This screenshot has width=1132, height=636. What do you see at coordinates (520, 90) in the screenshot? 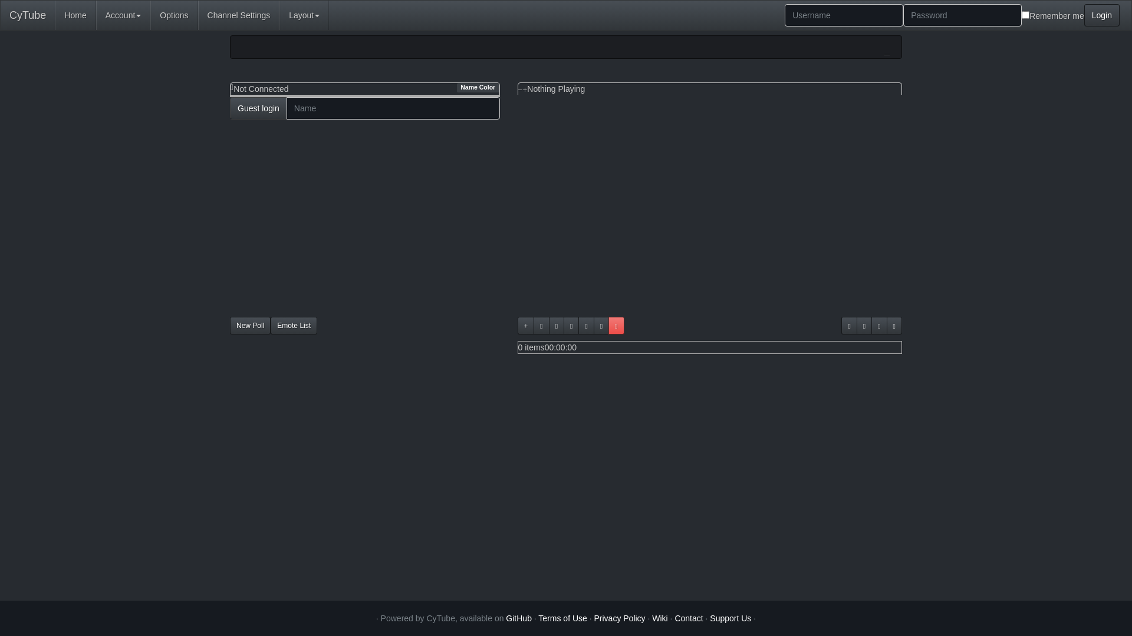
I see `Make the video smaller` at bounding box center [520, 90].